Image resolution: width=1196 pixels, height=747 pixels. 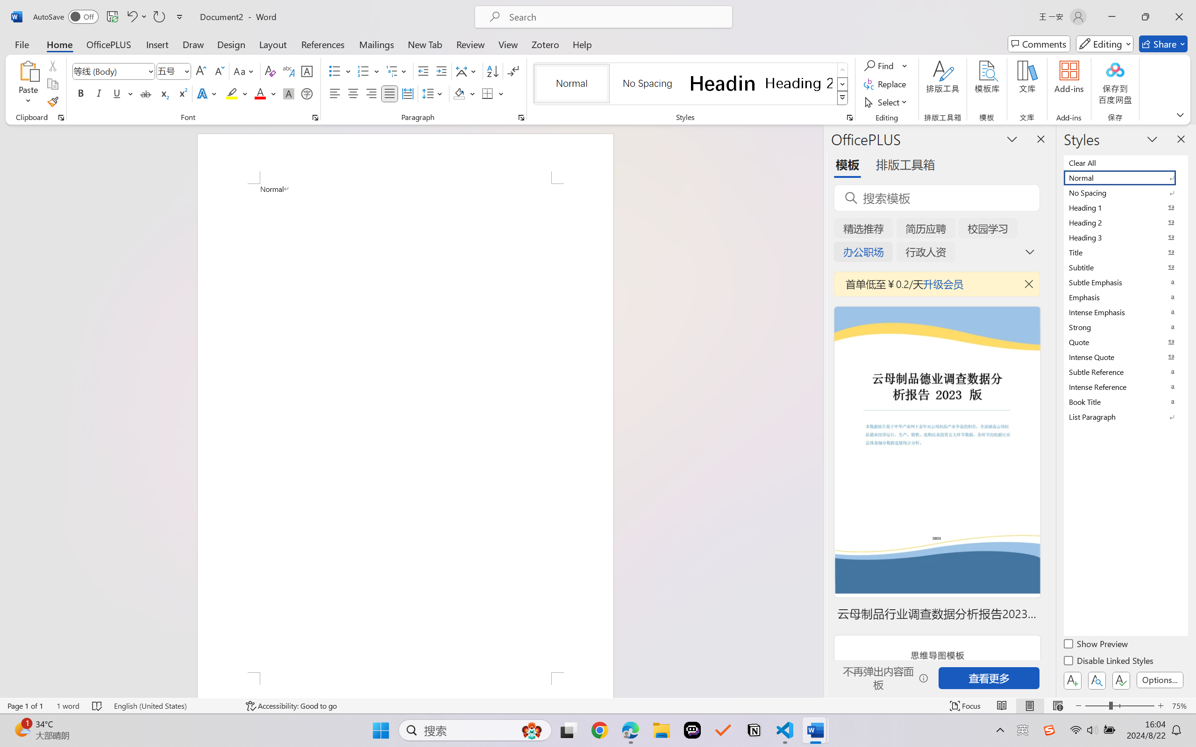 What do you see at coordinates (131, 17) in the screenshot?
I see `Undo Apply Quick Style` at bounding box center [131, 17].